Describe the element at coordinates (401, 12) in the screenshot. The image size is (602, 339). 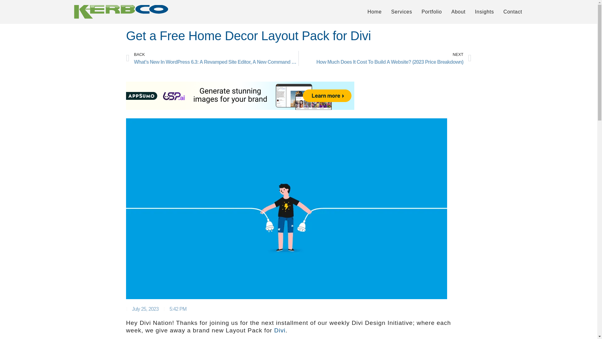
I see `Services` at that location.